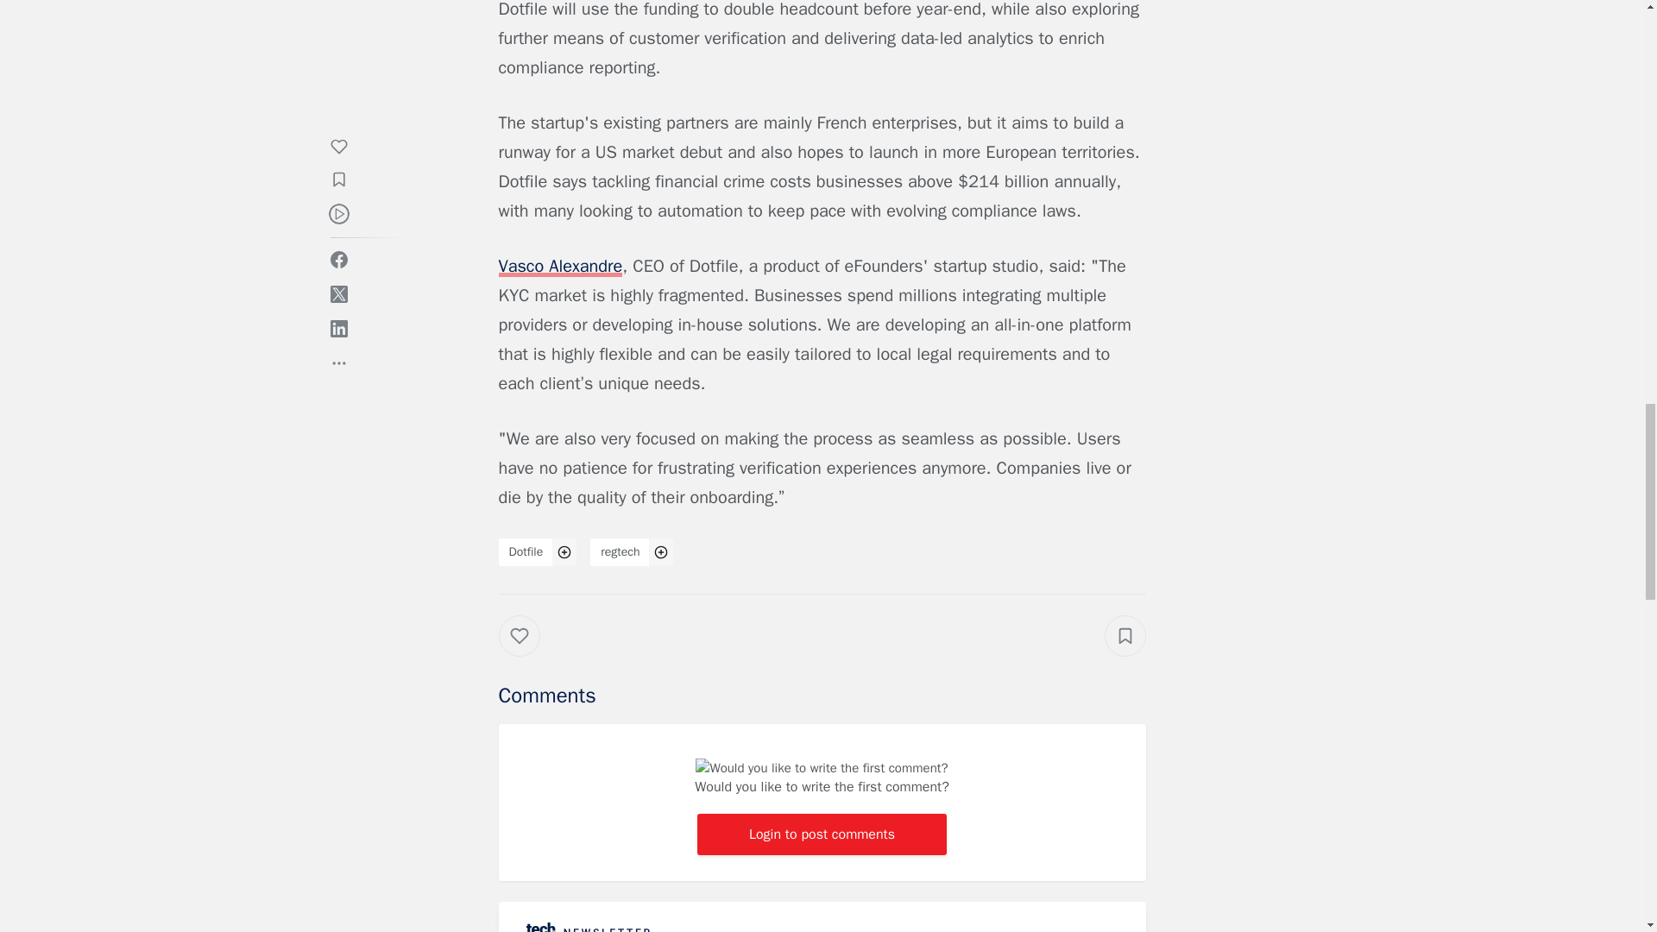  What do you see at coordinates (526, 552) in the screenshot?
I see `Dotfile` at bounding box center [526, 552].